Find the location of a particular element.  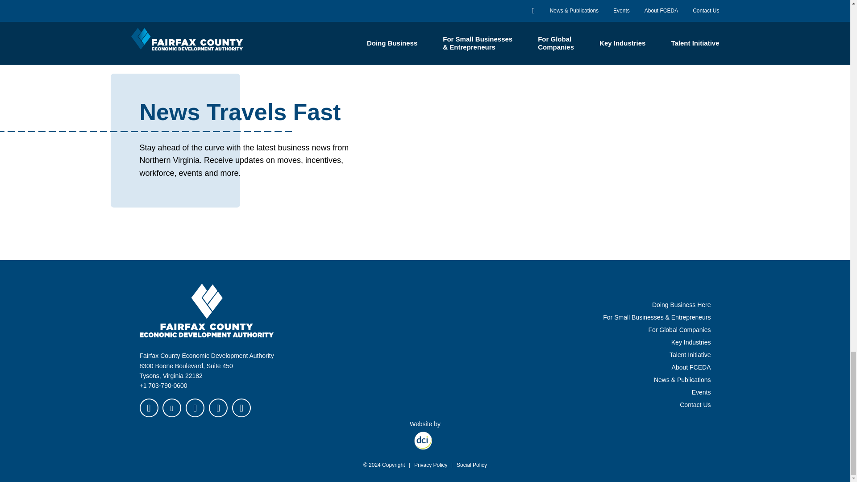

Form 0 is located at coordinates (560, 169).